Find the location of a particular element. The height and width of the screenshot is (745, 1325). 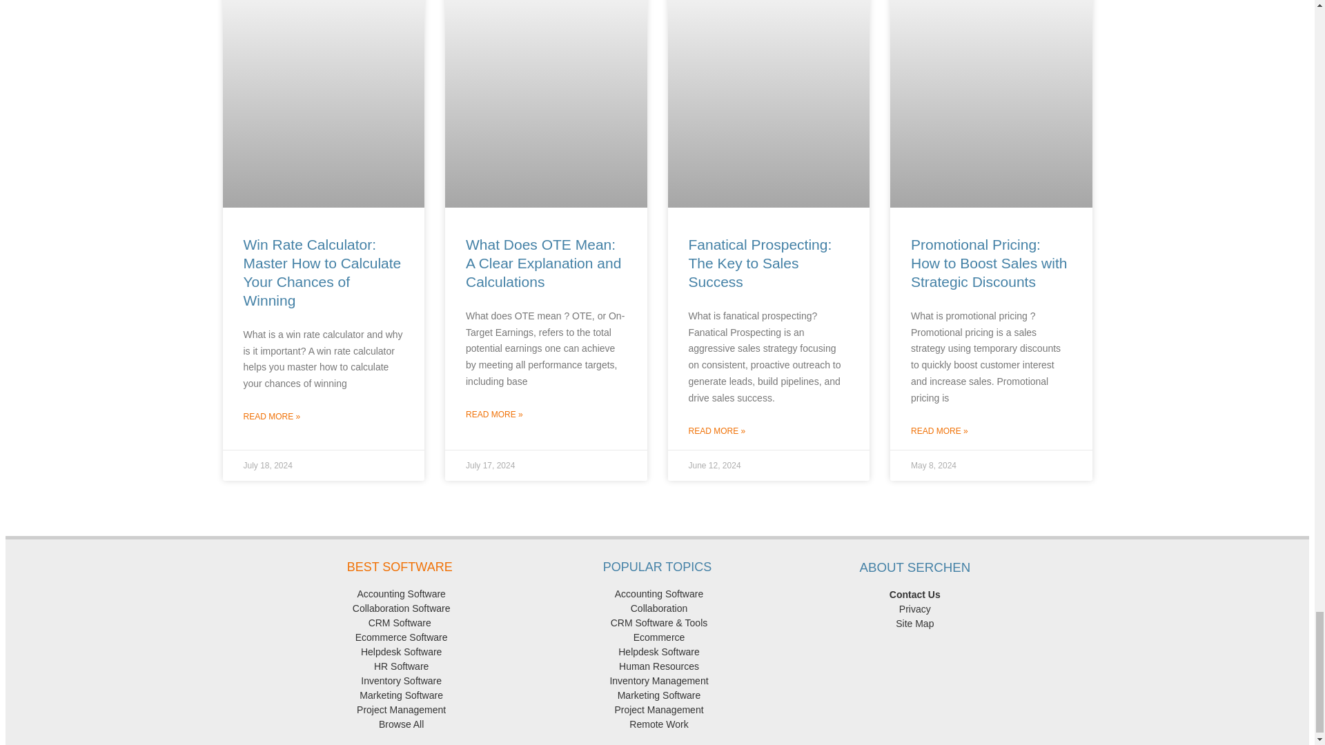

CRM Software is located at coordinates (399, 623).